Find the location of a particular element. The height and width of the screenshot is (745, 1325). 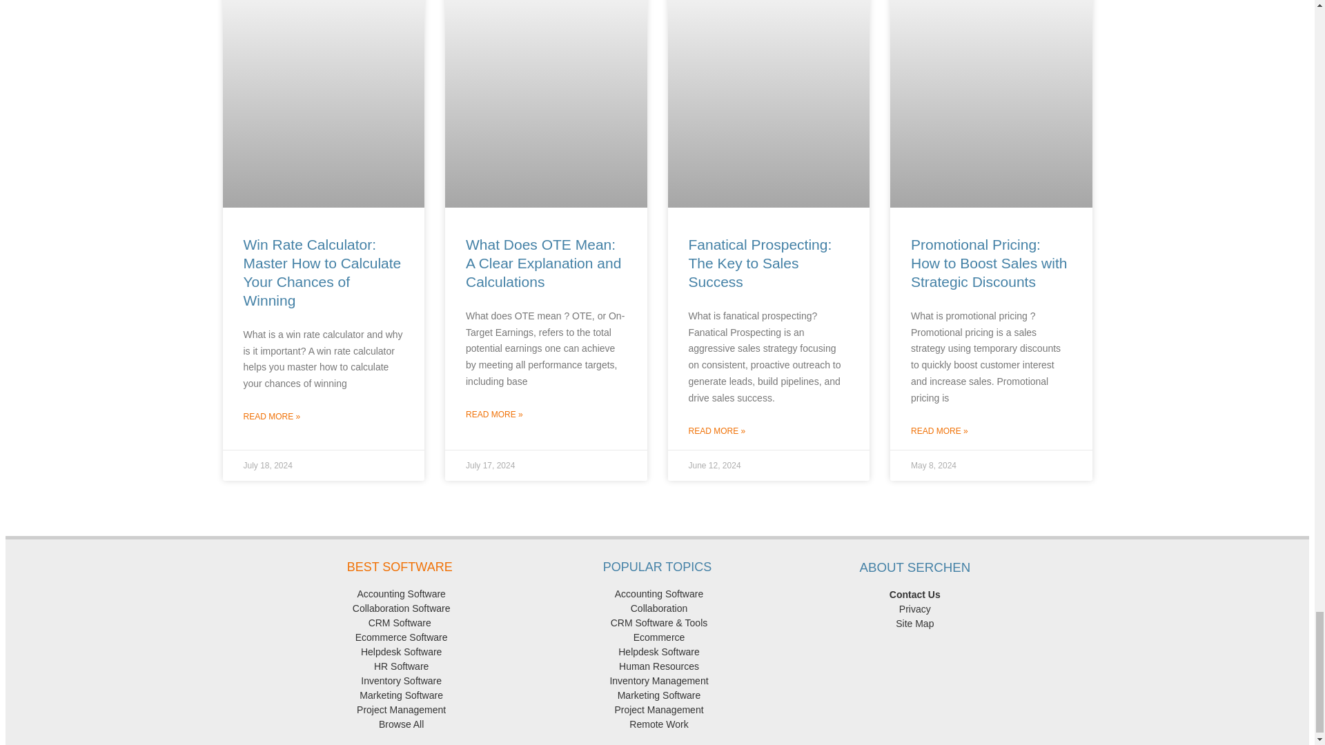

CRM Software is located at coordinates (399, 623).